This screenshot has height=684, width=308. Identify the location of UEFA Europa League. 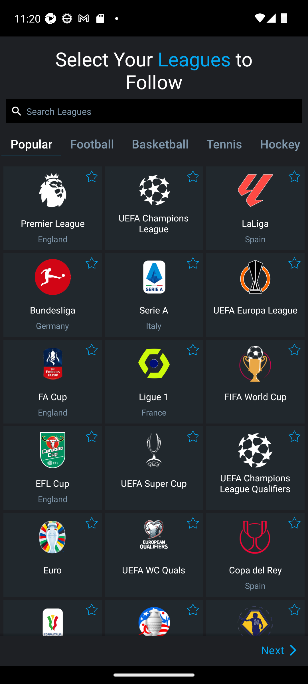
(255, 295).